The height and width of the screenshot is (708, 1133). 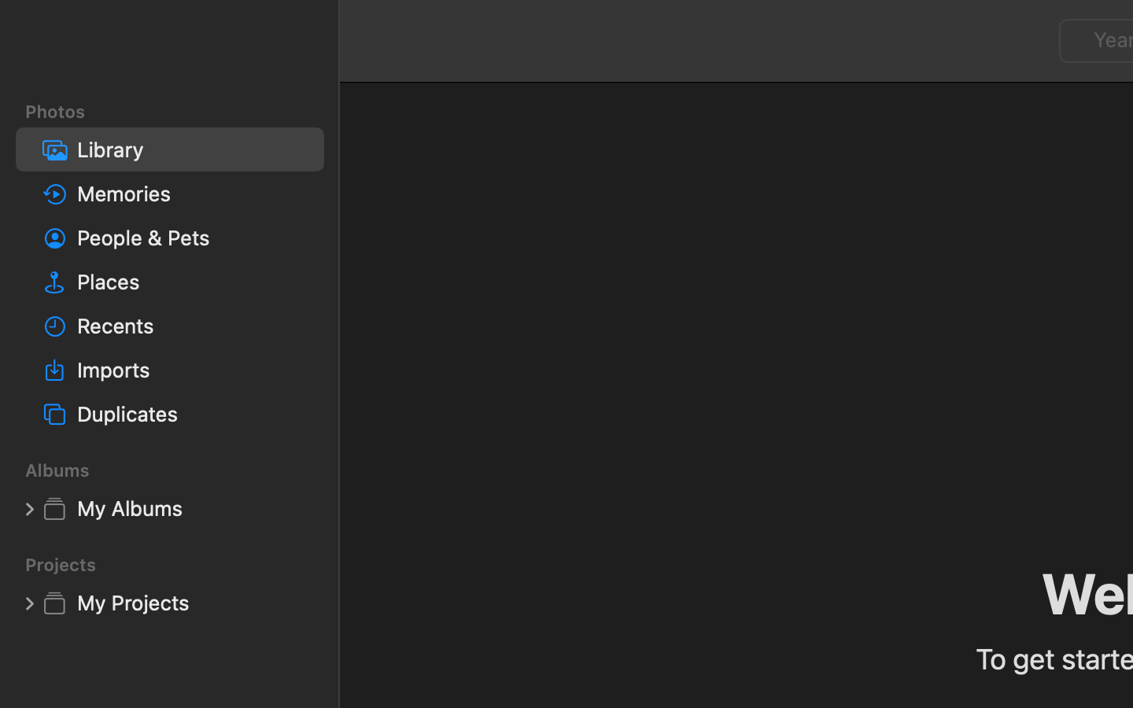 What do you see at coordinates (194, 194) in the screenshot?
I see `Memories` at bounding box center [194, 194].